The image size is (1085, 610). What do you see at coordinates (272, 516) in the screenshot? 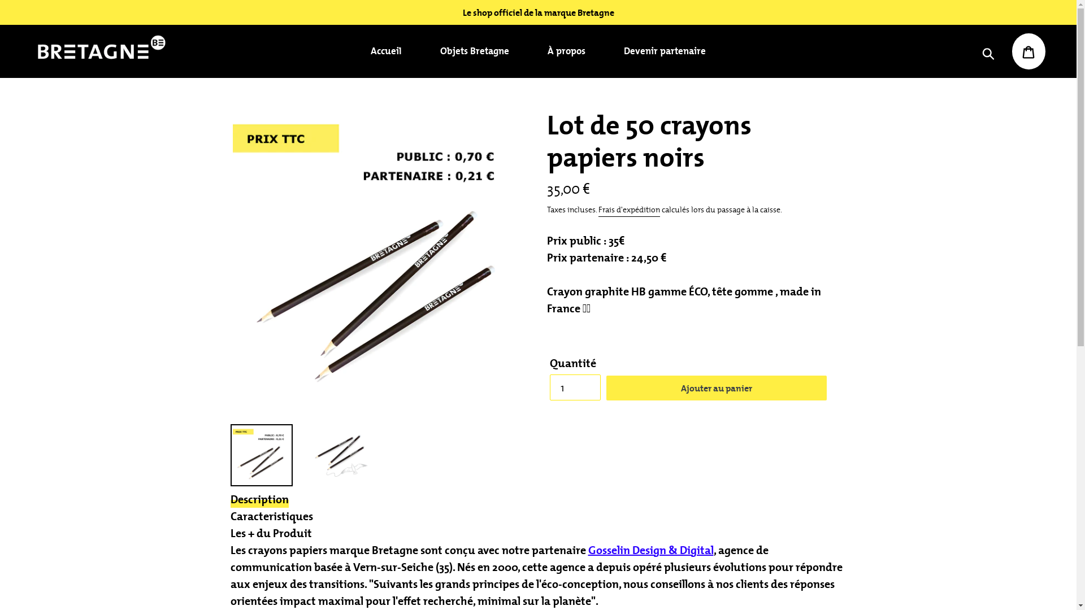
I see `Caracteristiques` at bounding box center [272, 516].